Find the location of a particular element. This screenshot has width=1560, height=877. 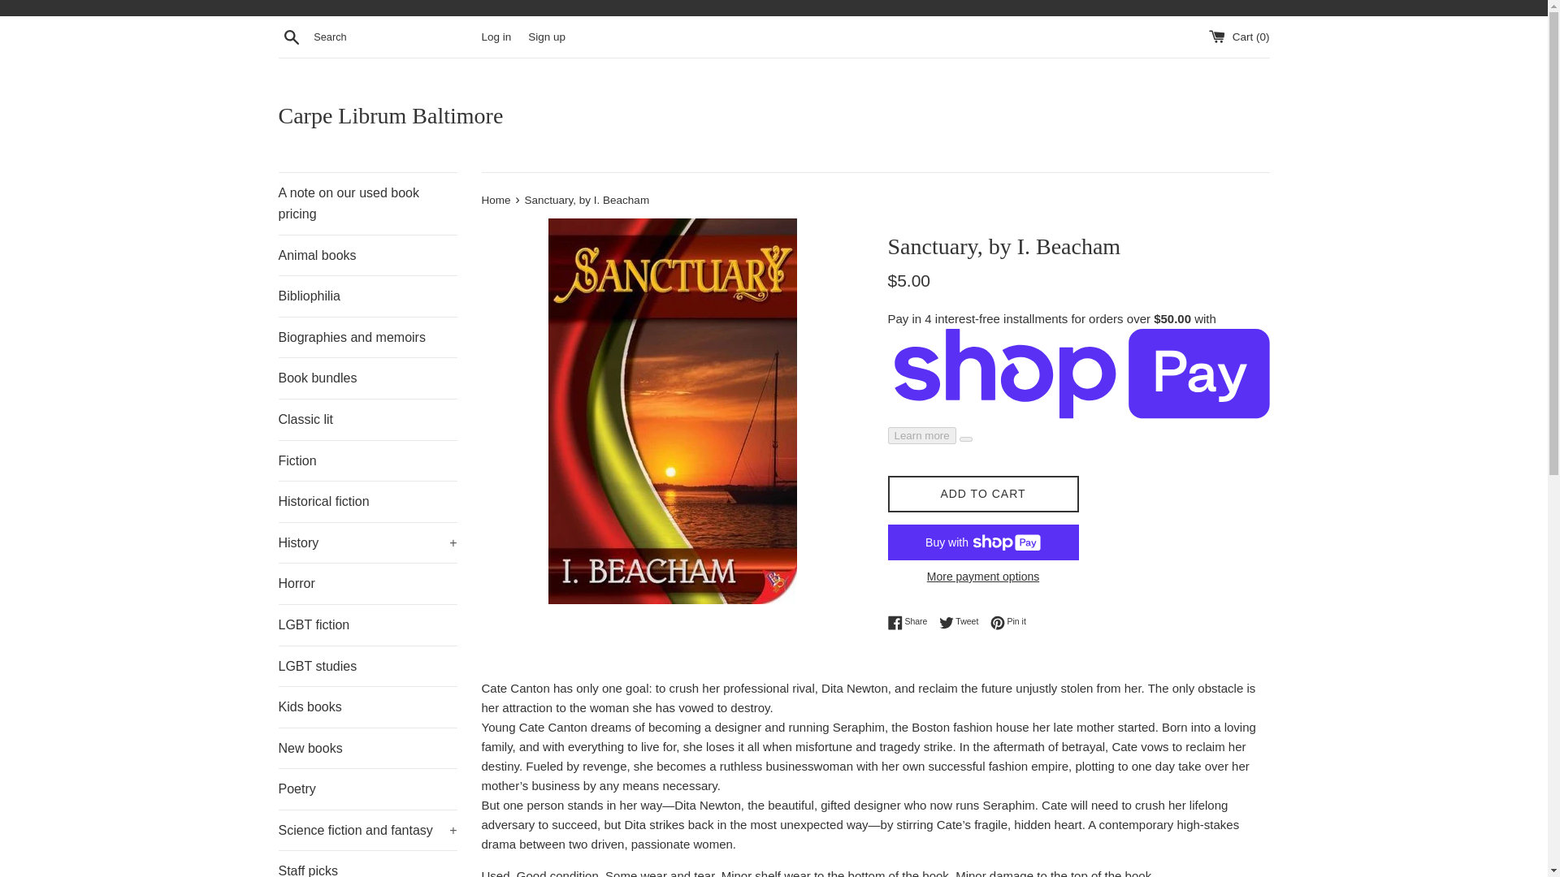

Classic lit is located at coordinates (367, 420).